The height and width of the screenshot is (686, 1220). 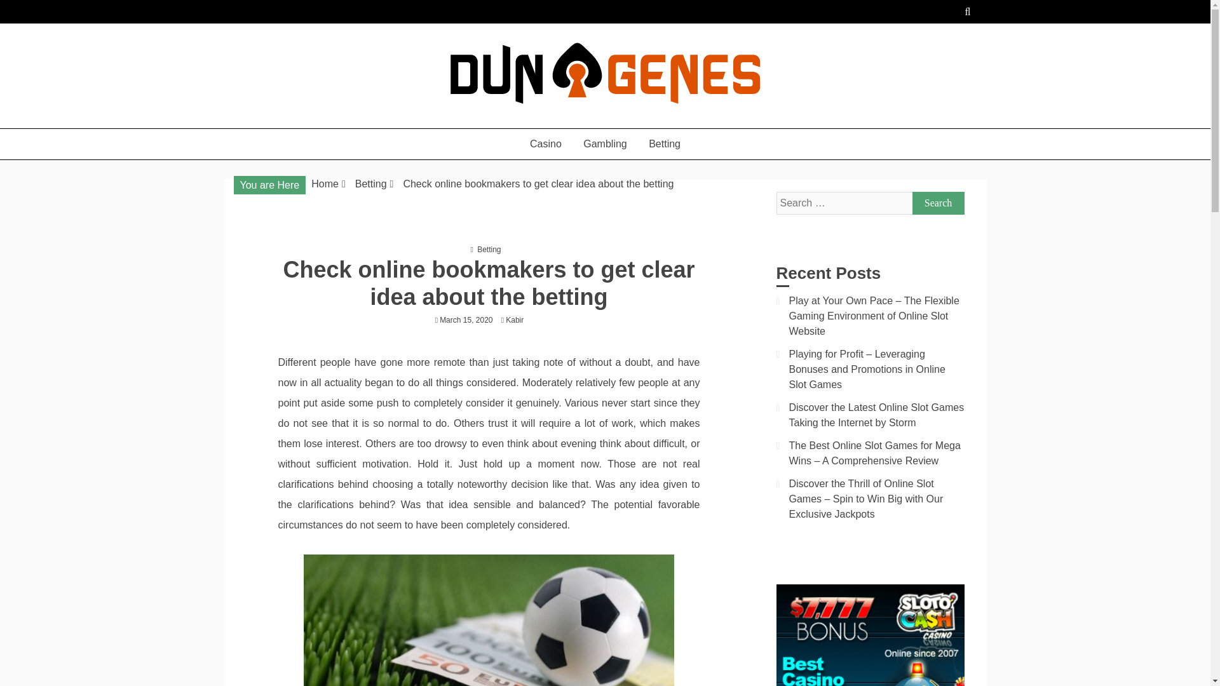 I want to click on Betting, so click(x=665, y=144).